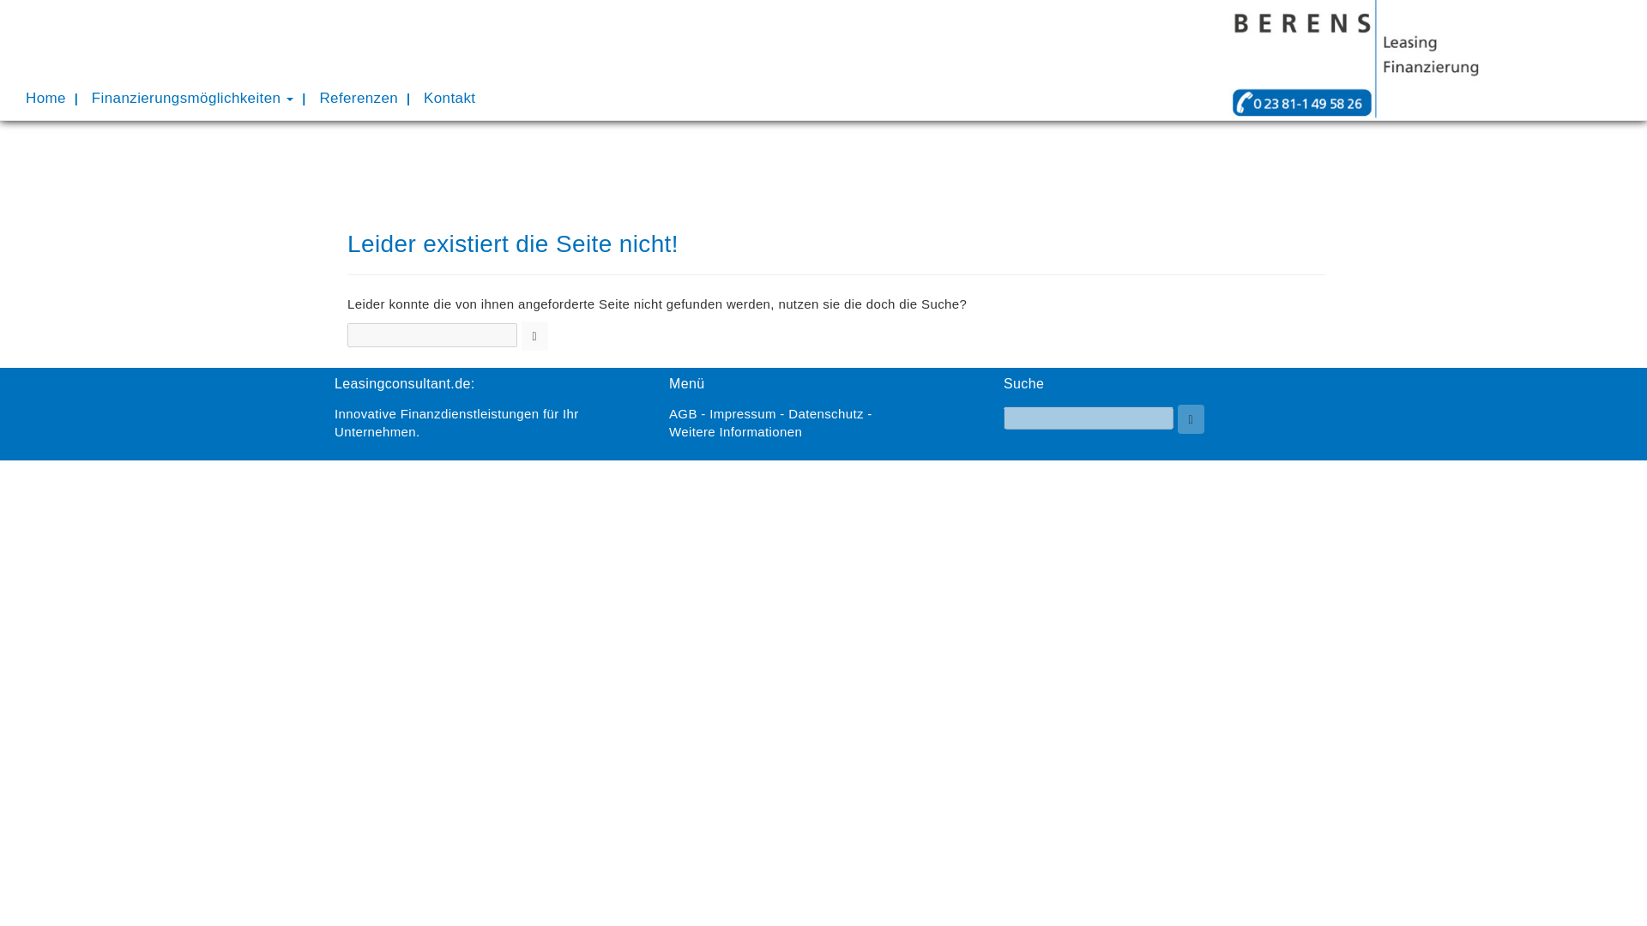  Describe the element at coordinates (46, 98) in the screenshot. I see `Home` at that location.